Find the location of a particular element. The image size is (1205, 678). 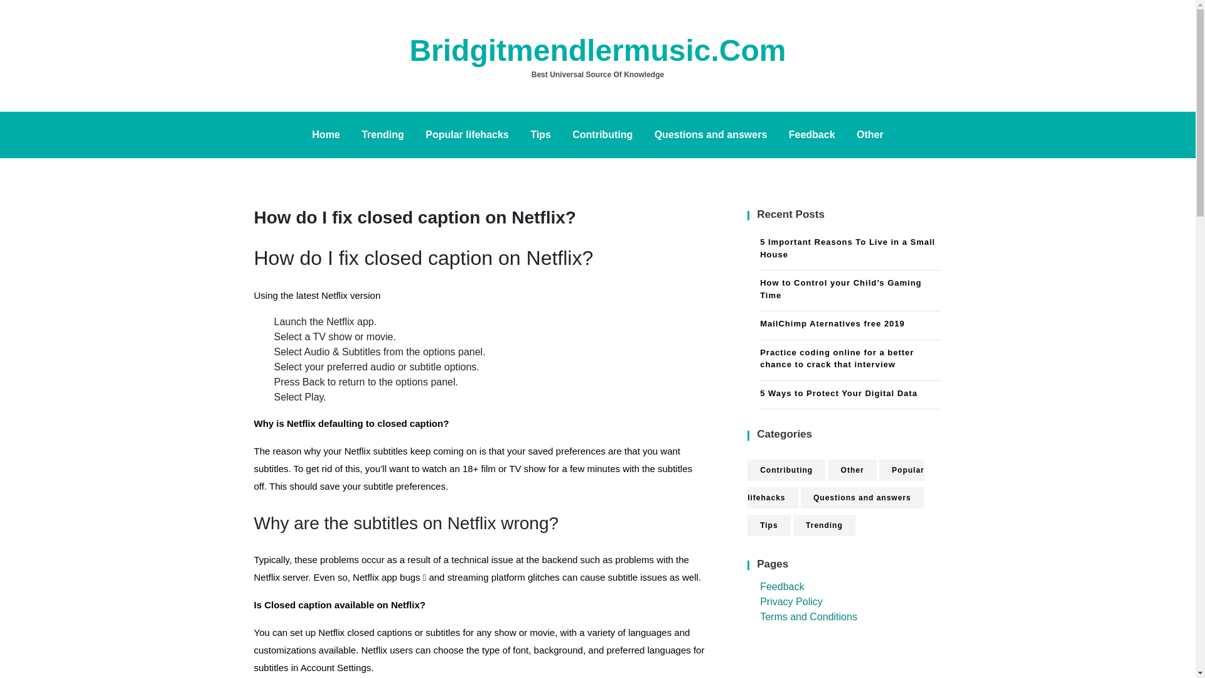

Pinterest is located at coordinates (4, 73).